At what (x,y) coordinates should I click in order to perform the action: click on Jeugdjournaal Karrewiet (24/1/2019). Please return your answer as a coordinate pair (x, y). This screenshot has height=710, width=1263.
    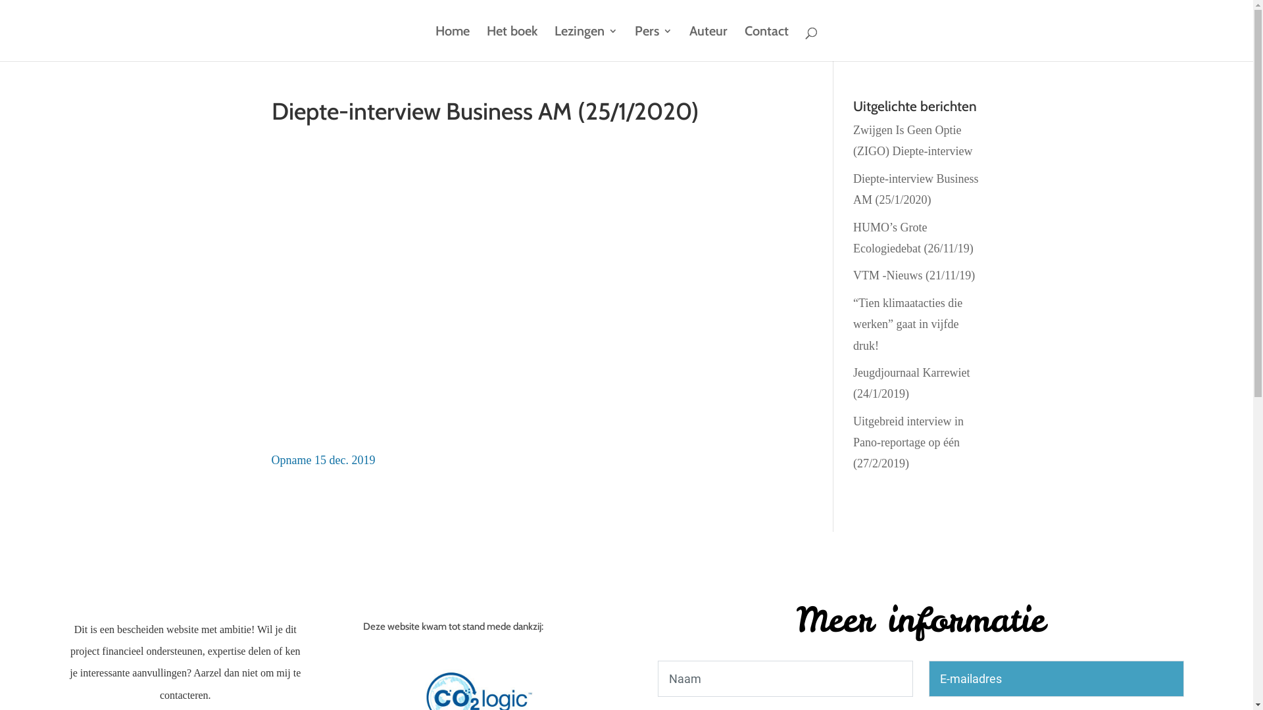
    Looking at the image, I should click on (912, 383).